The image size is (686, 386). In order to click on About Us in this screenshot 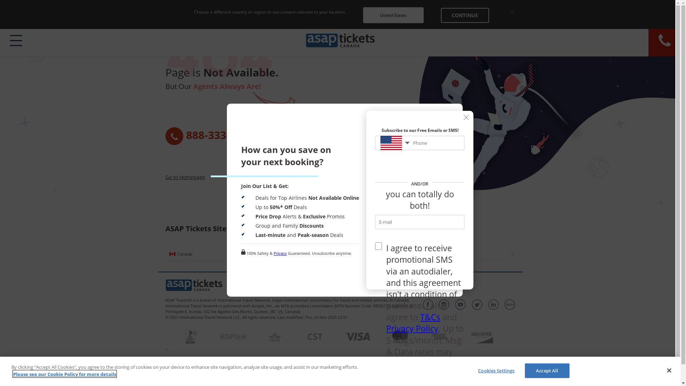, I will do `click(417, 285)`.